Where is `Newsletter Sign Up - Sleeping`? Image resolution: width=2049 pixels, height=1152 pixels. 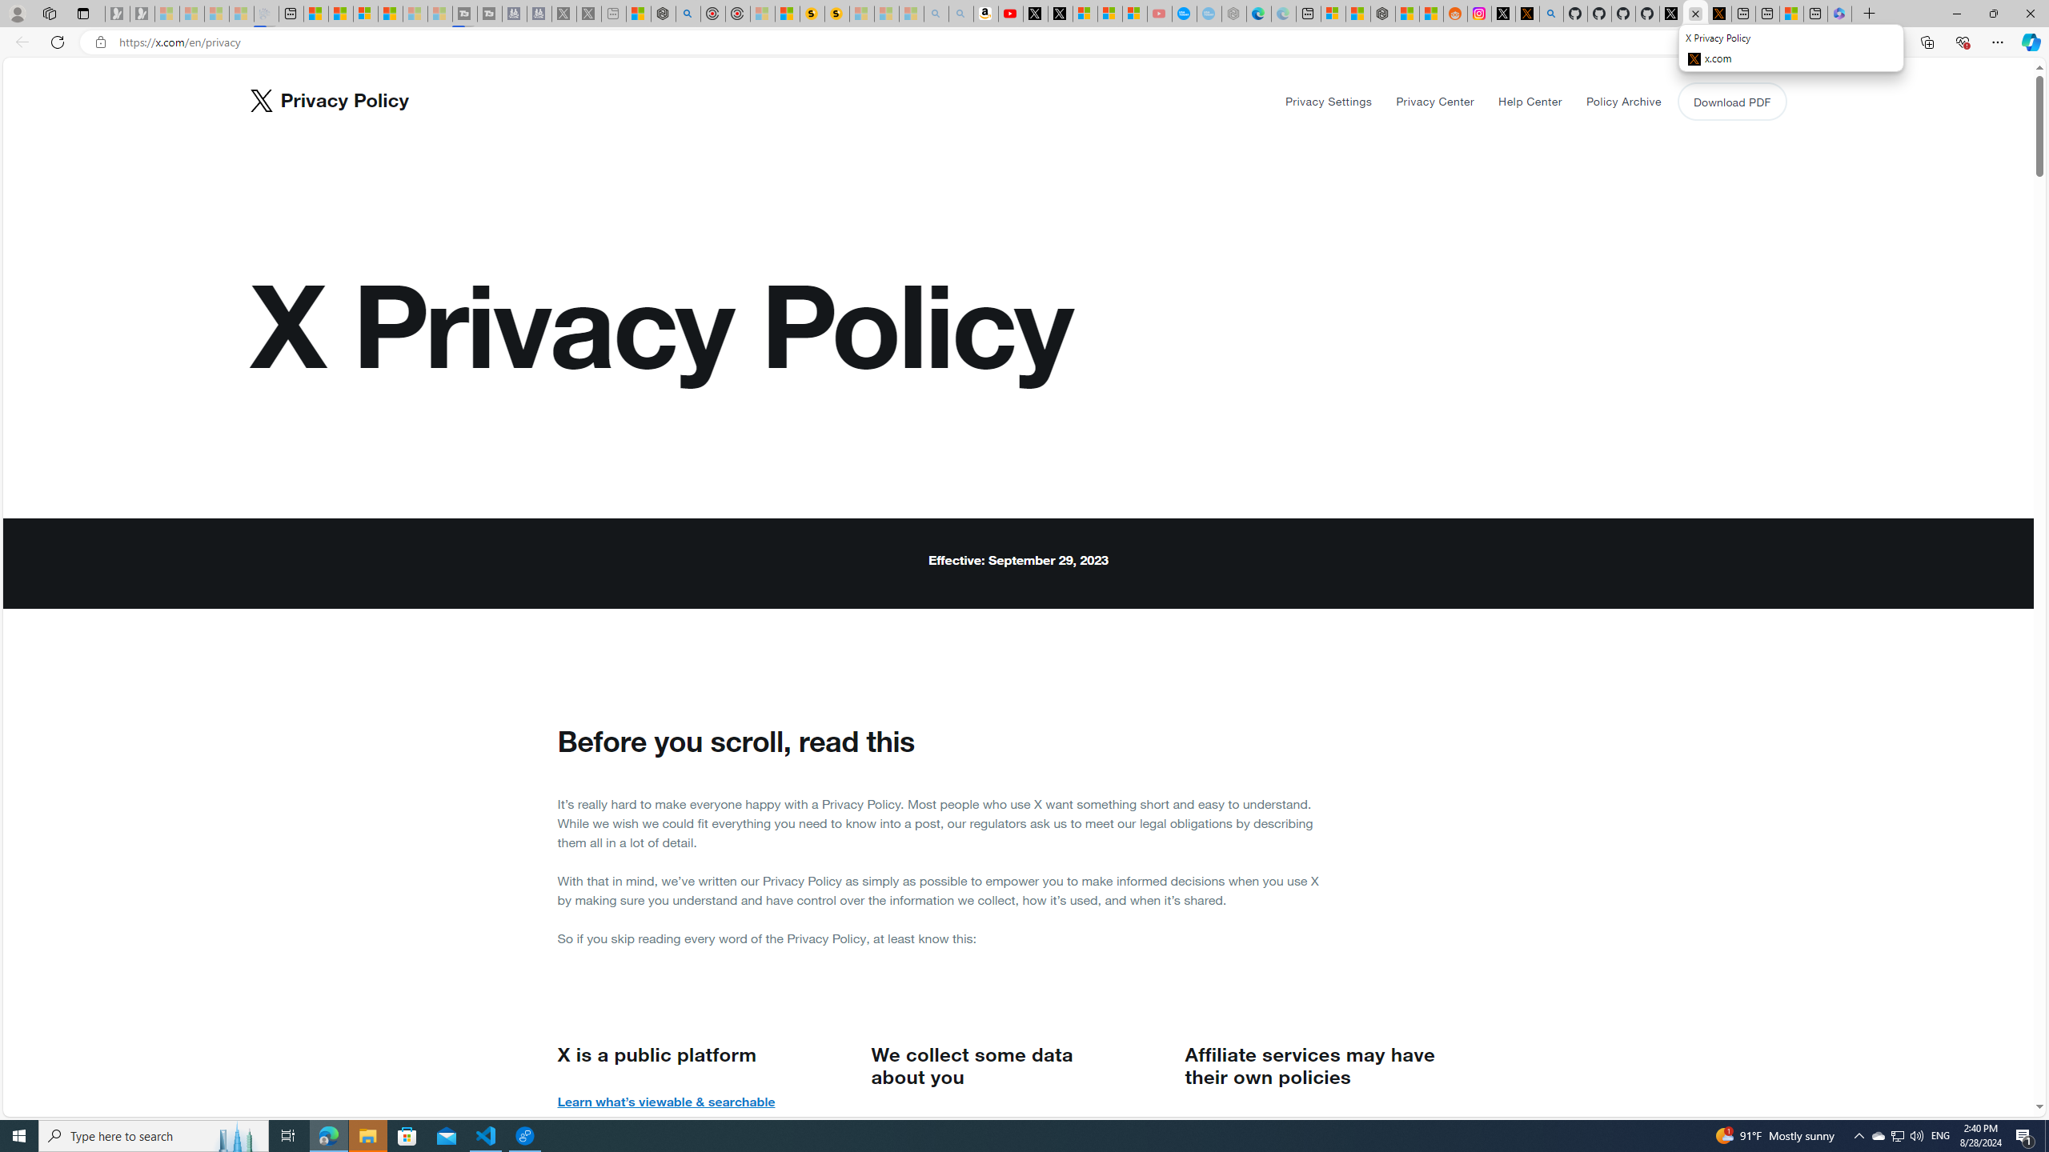 Newsletter Sign Up - Sleeping is located at coordinates (142, 14).